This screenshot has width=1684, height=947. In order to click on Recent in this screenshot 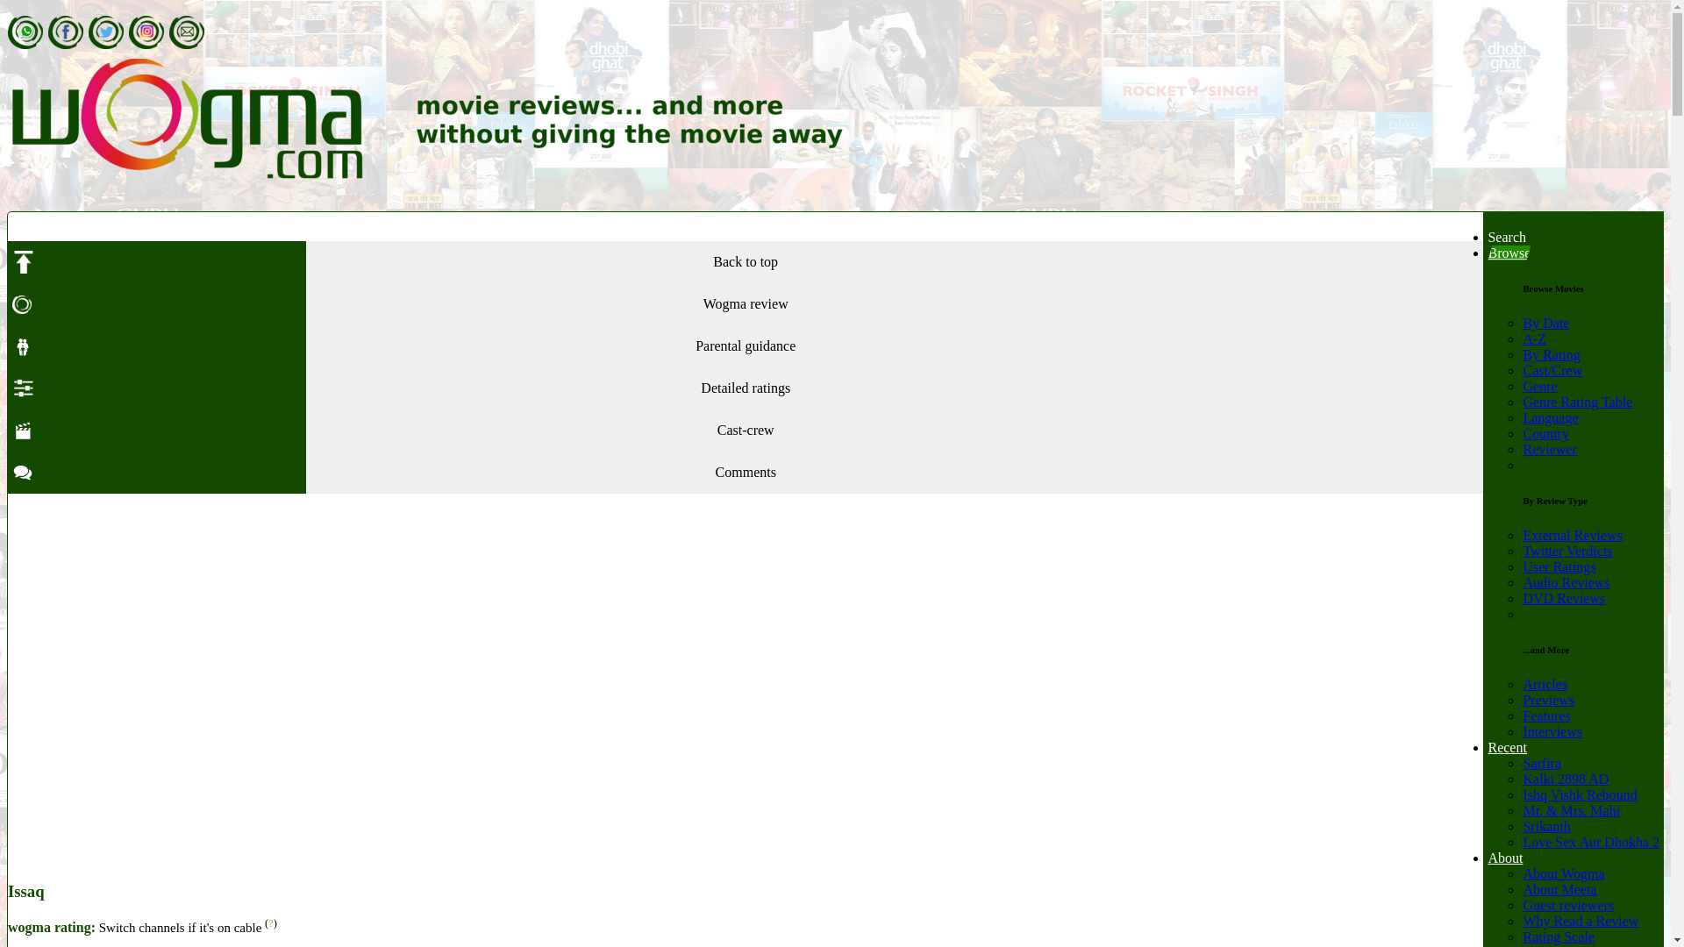, I will do `click(1506, 747)`.